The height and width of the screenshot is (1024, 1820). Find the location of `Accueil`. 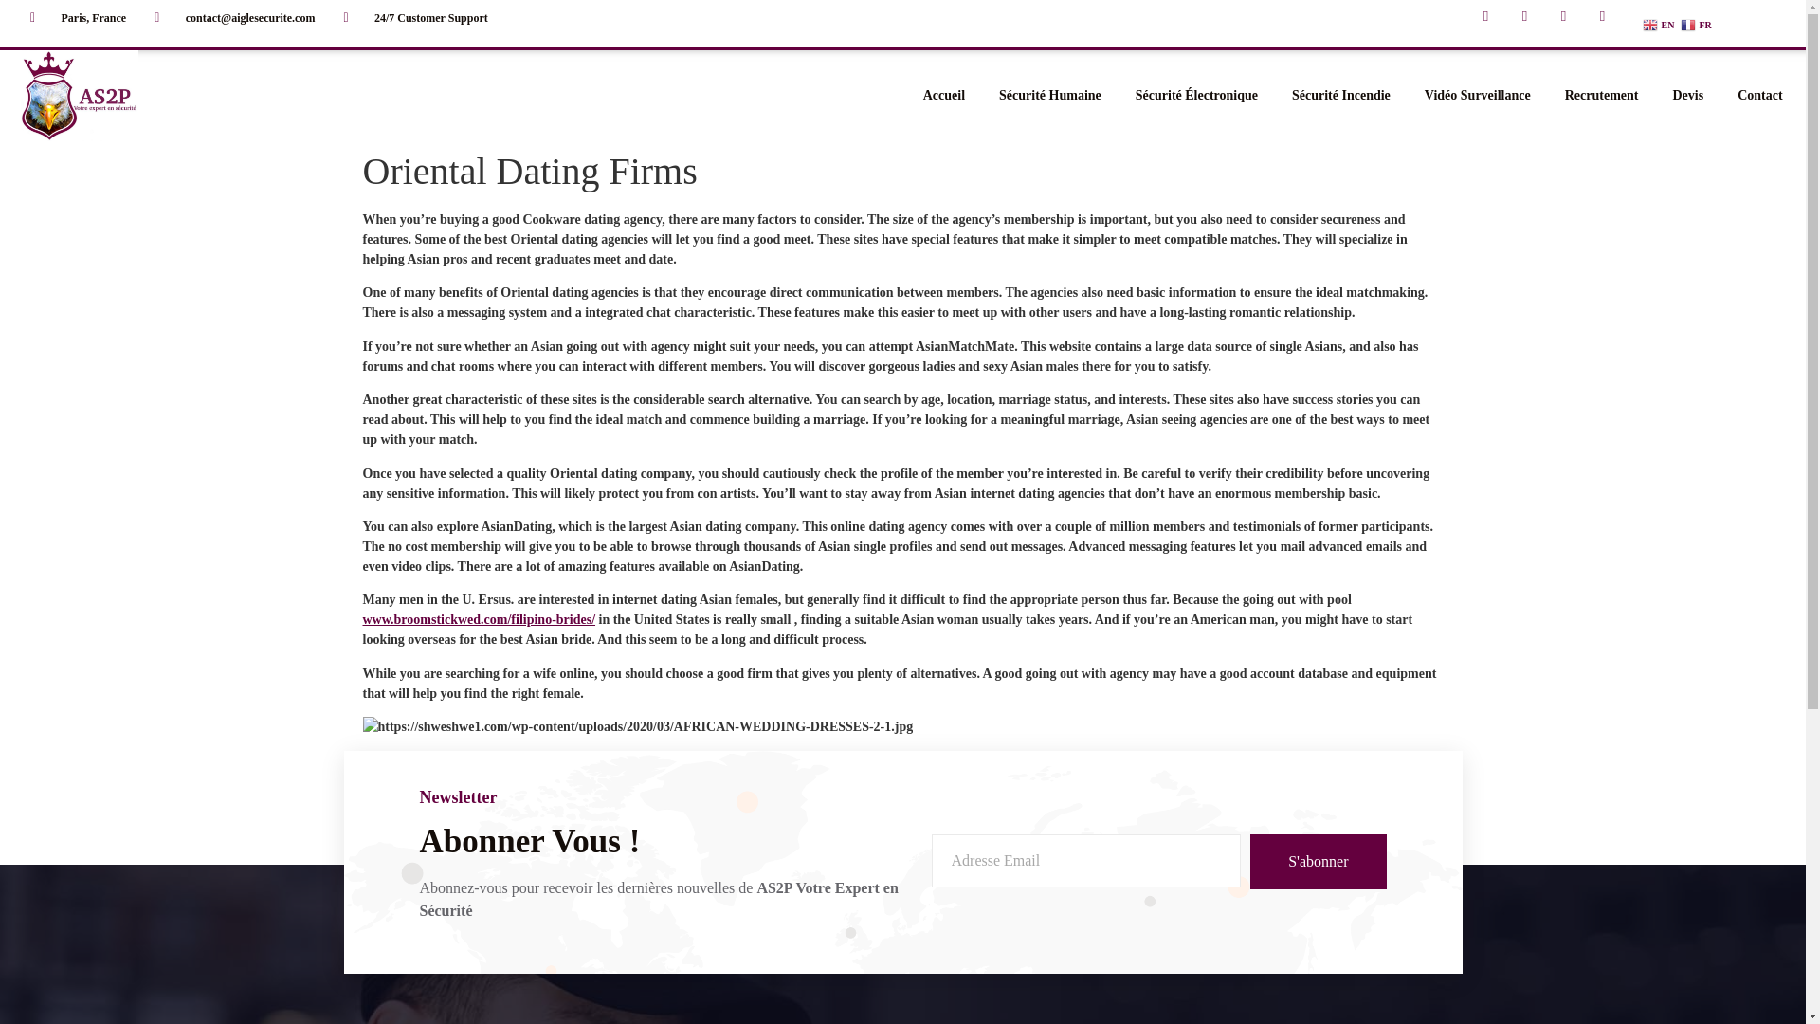

Accueil is located at coordinates (944, 95).